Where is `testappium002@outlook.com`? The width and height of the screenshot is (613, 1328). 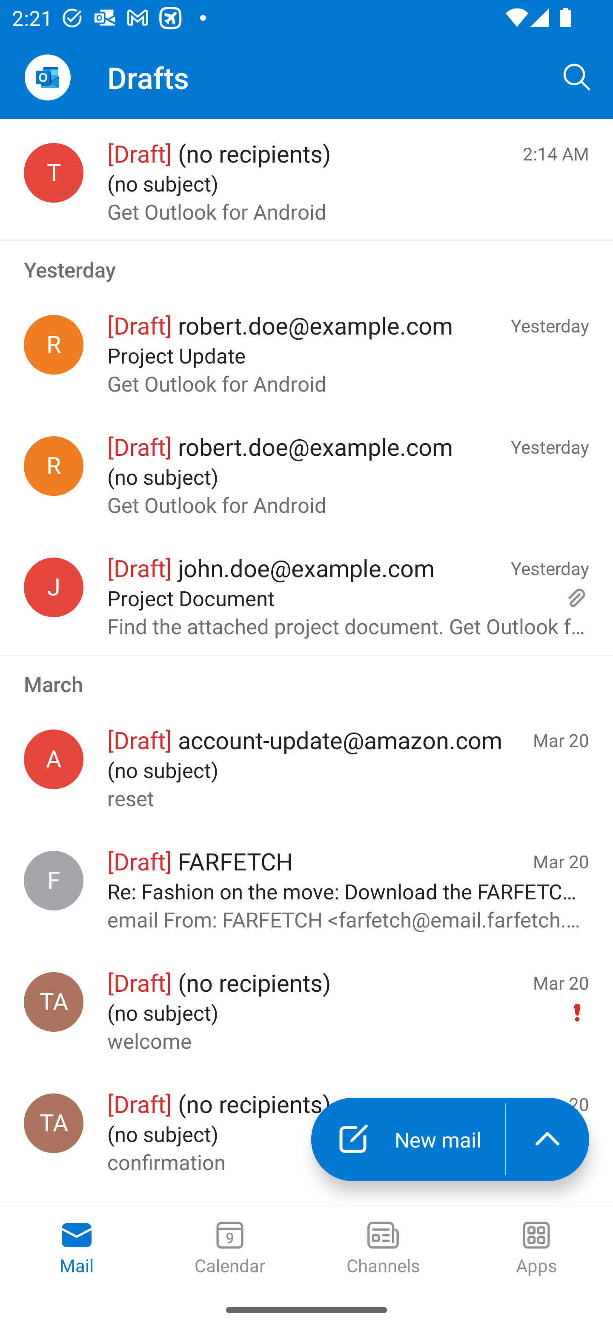
testappium002@outlook.com is located at coordinates (54, 173).